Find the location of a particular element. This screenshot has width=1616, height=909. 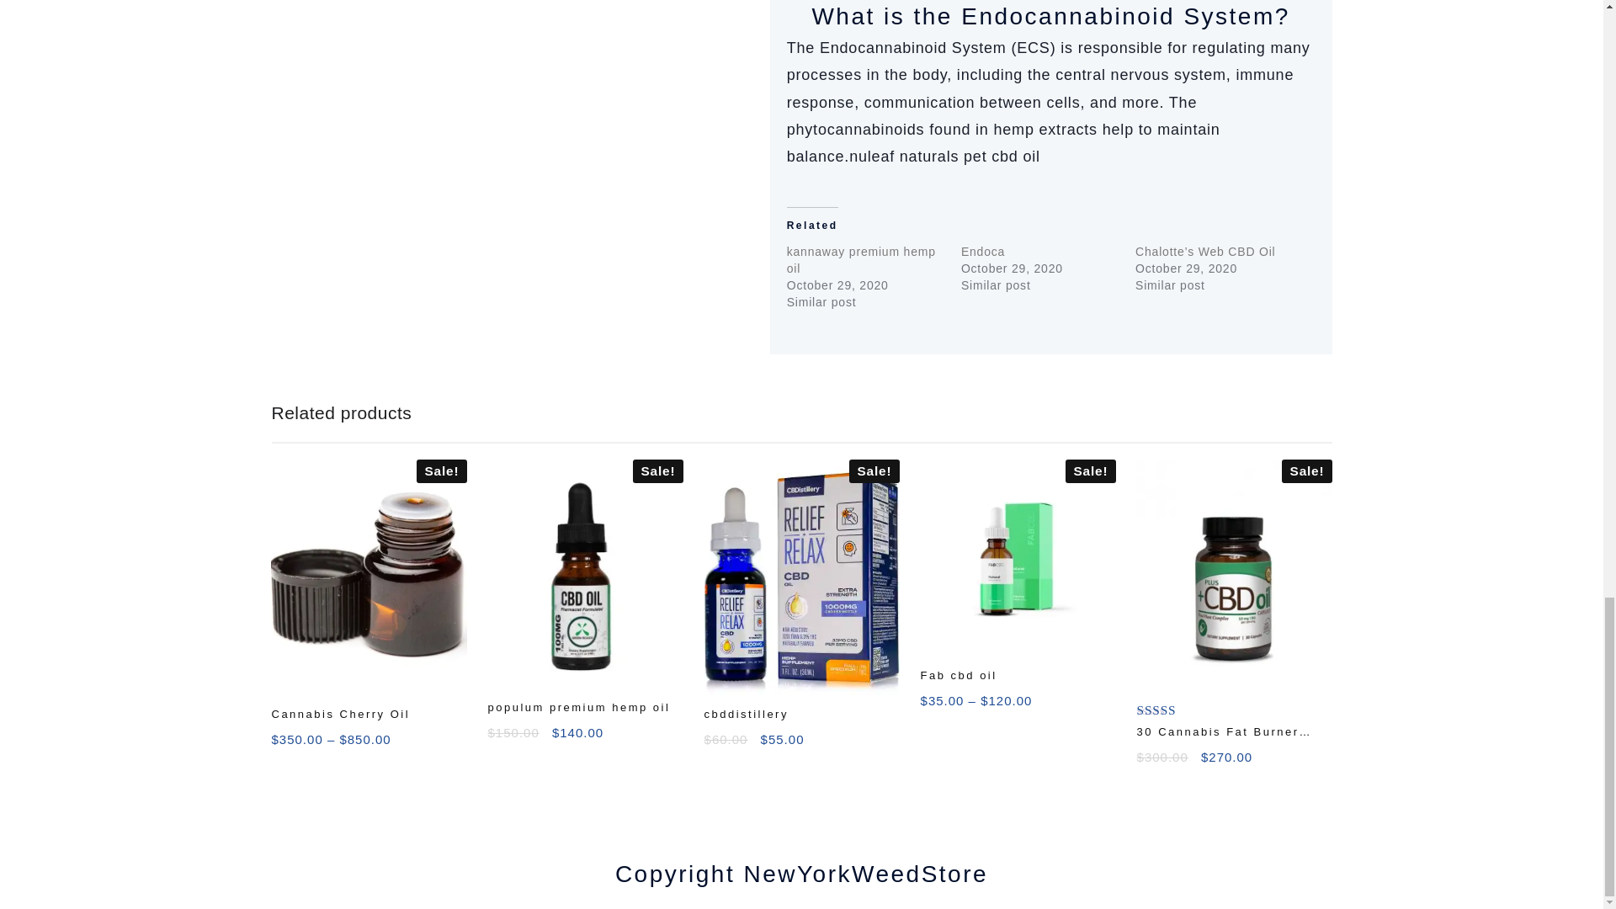

Endoca is located at coordinates (983, 251).